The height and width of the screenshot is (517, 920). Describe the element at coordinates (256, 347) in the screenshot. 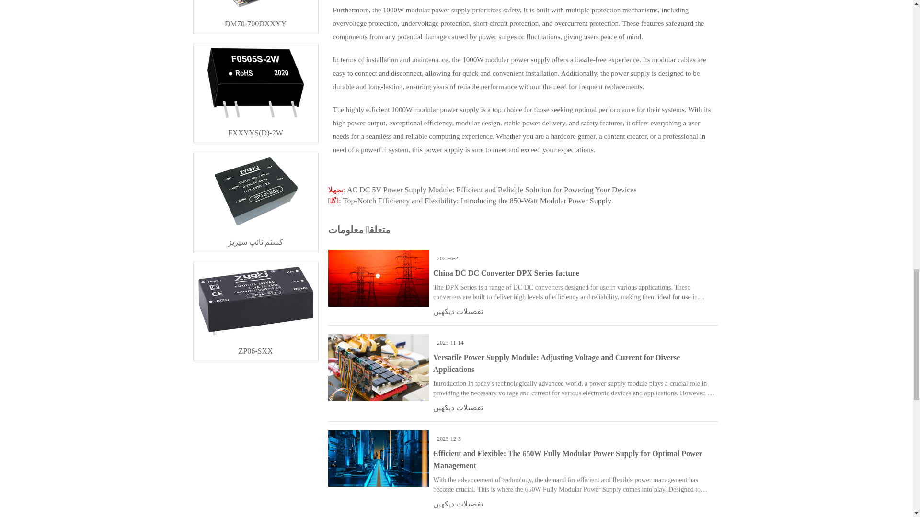

I see `ZP06-SXX` at that location.